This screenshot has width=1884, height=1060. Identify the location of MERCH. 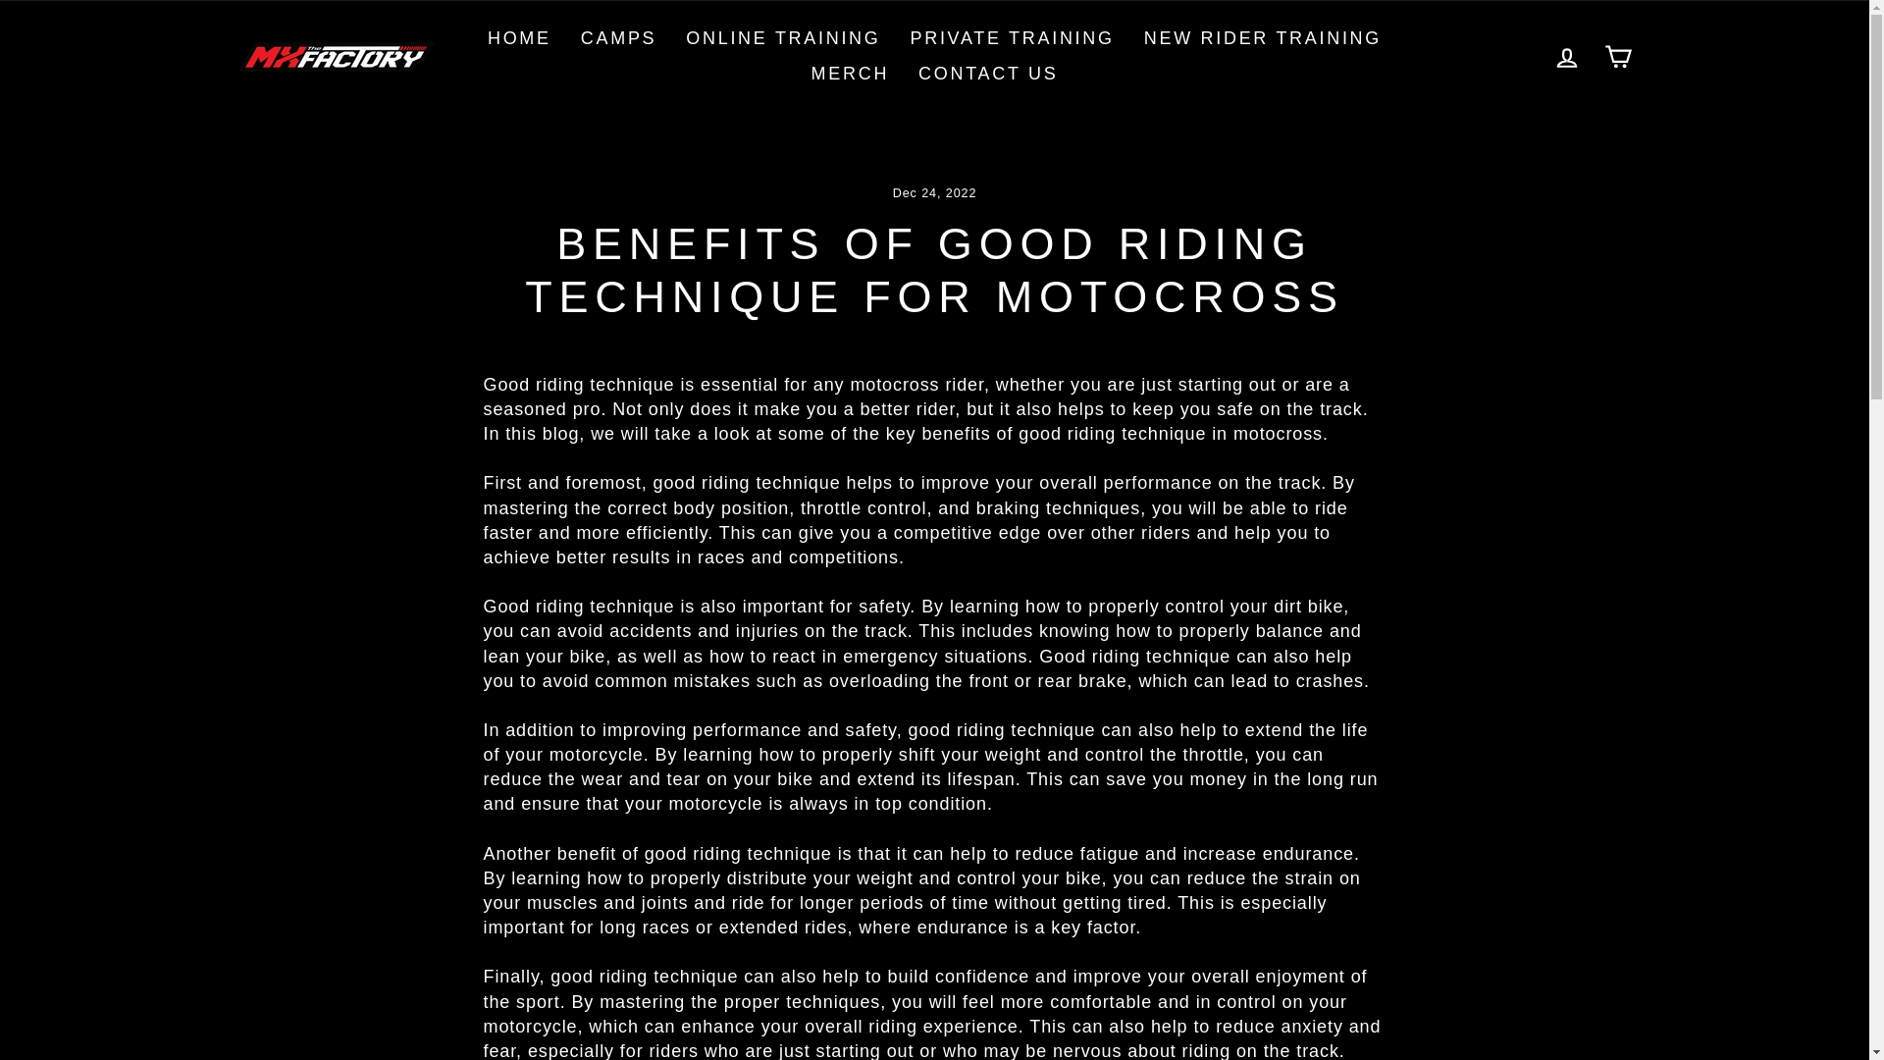
(850, 75).